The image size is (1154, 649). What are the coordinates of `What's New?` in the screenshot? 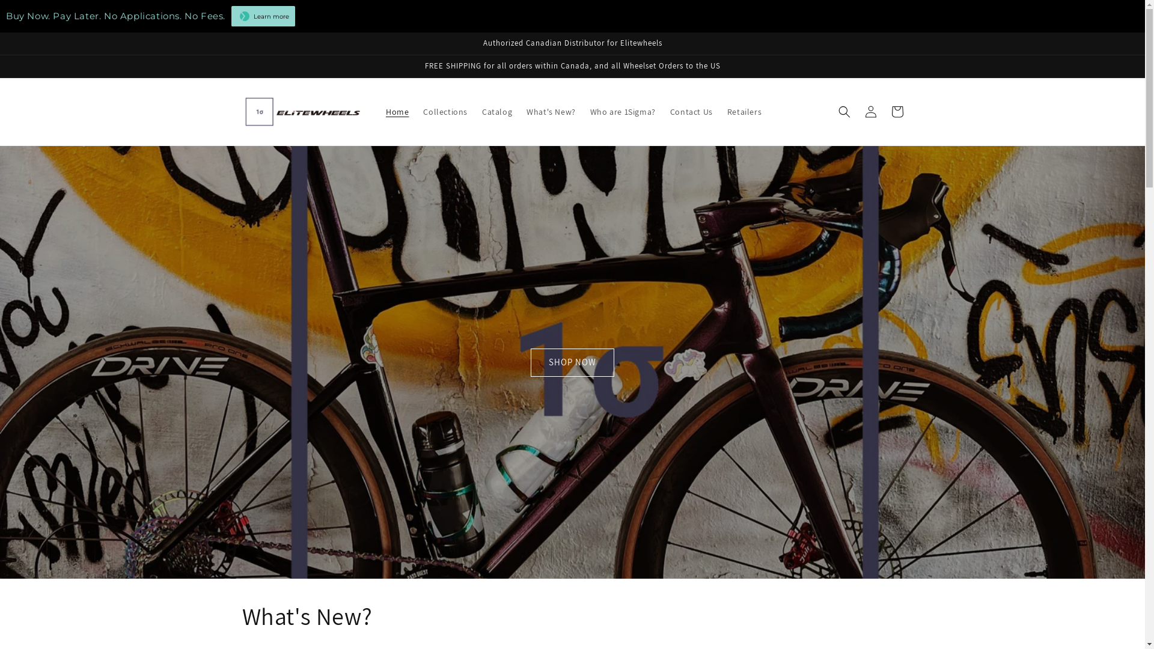 It's located at (551, 112).